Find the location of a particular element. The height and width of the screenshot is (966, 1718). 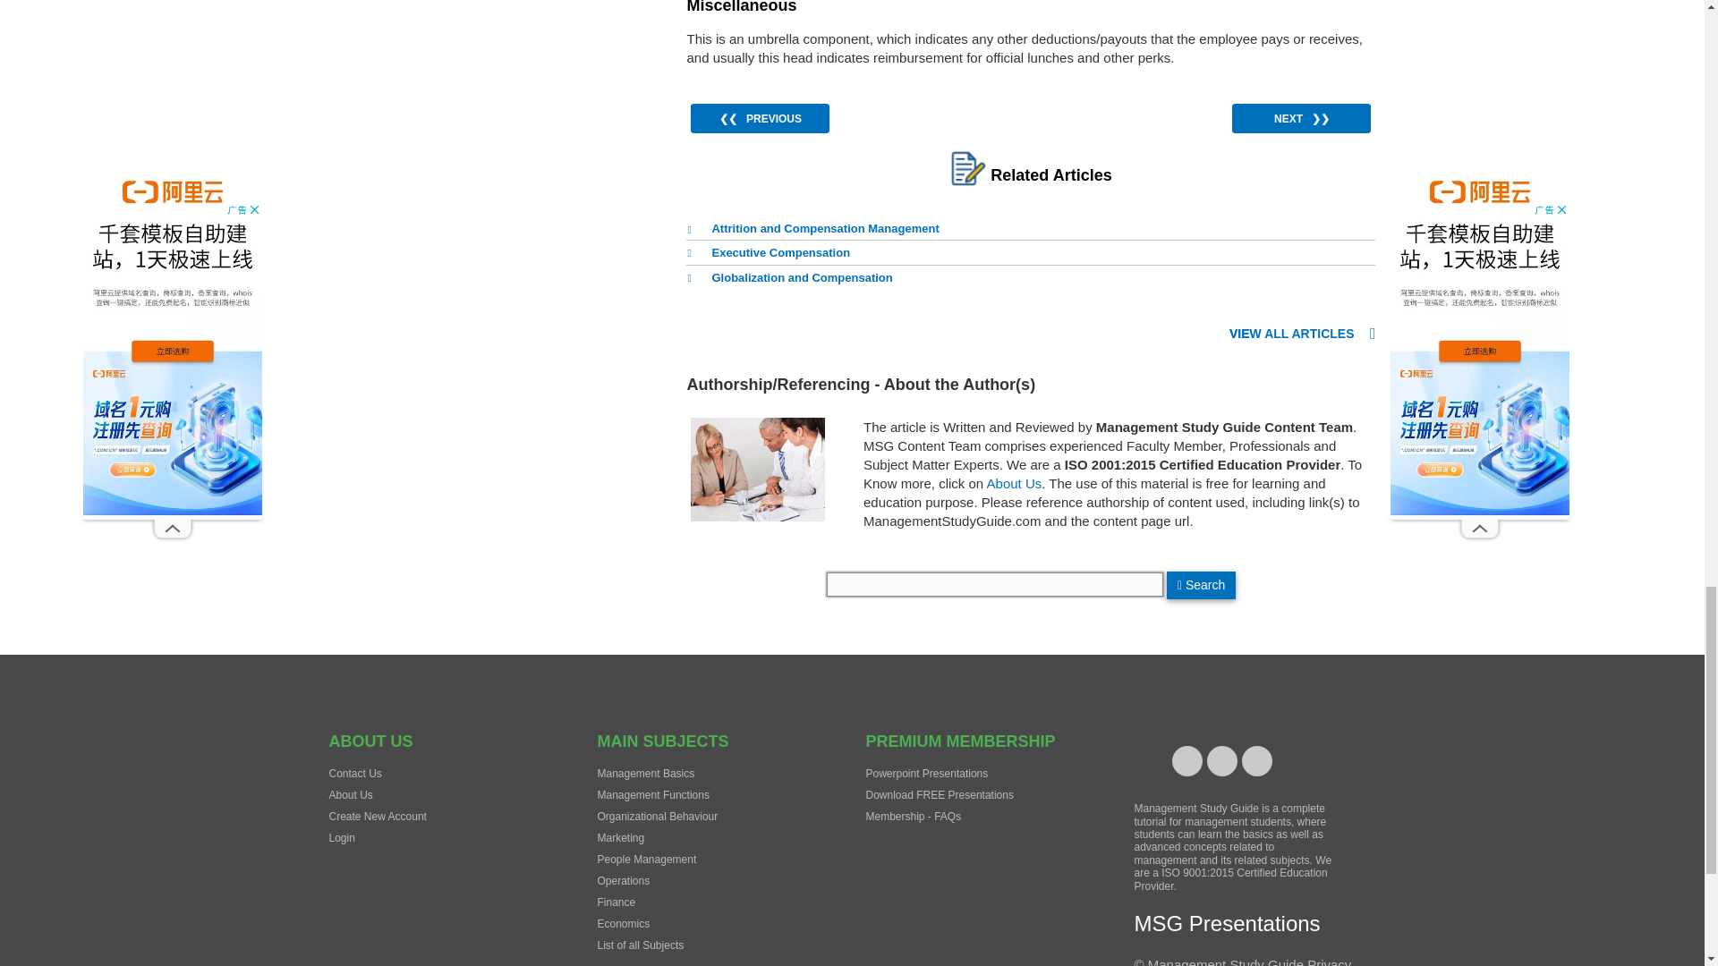

VIEW ALL ARTICLES is located at coordinates (1303, 335).